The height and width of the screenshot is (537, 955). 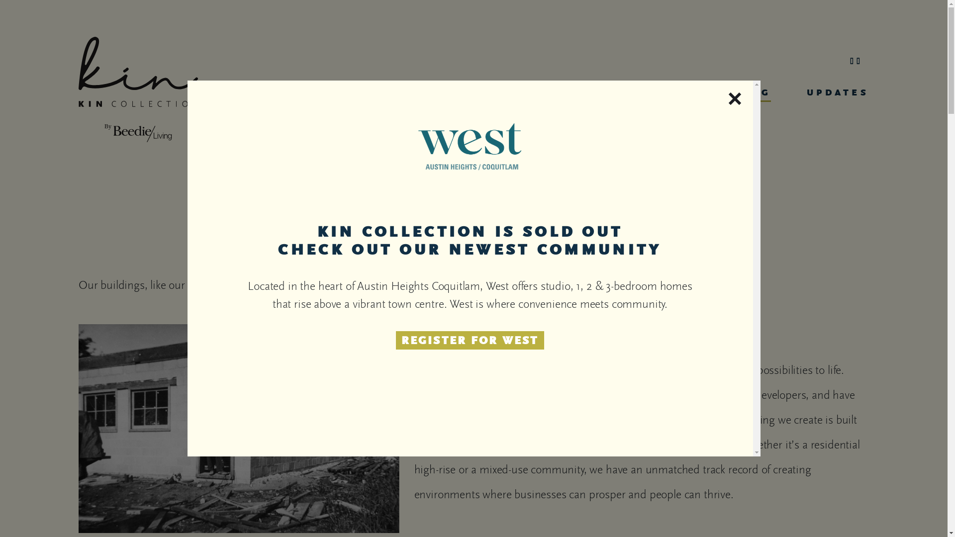 I want to click on FEATURES, so click(x=374, y=94).